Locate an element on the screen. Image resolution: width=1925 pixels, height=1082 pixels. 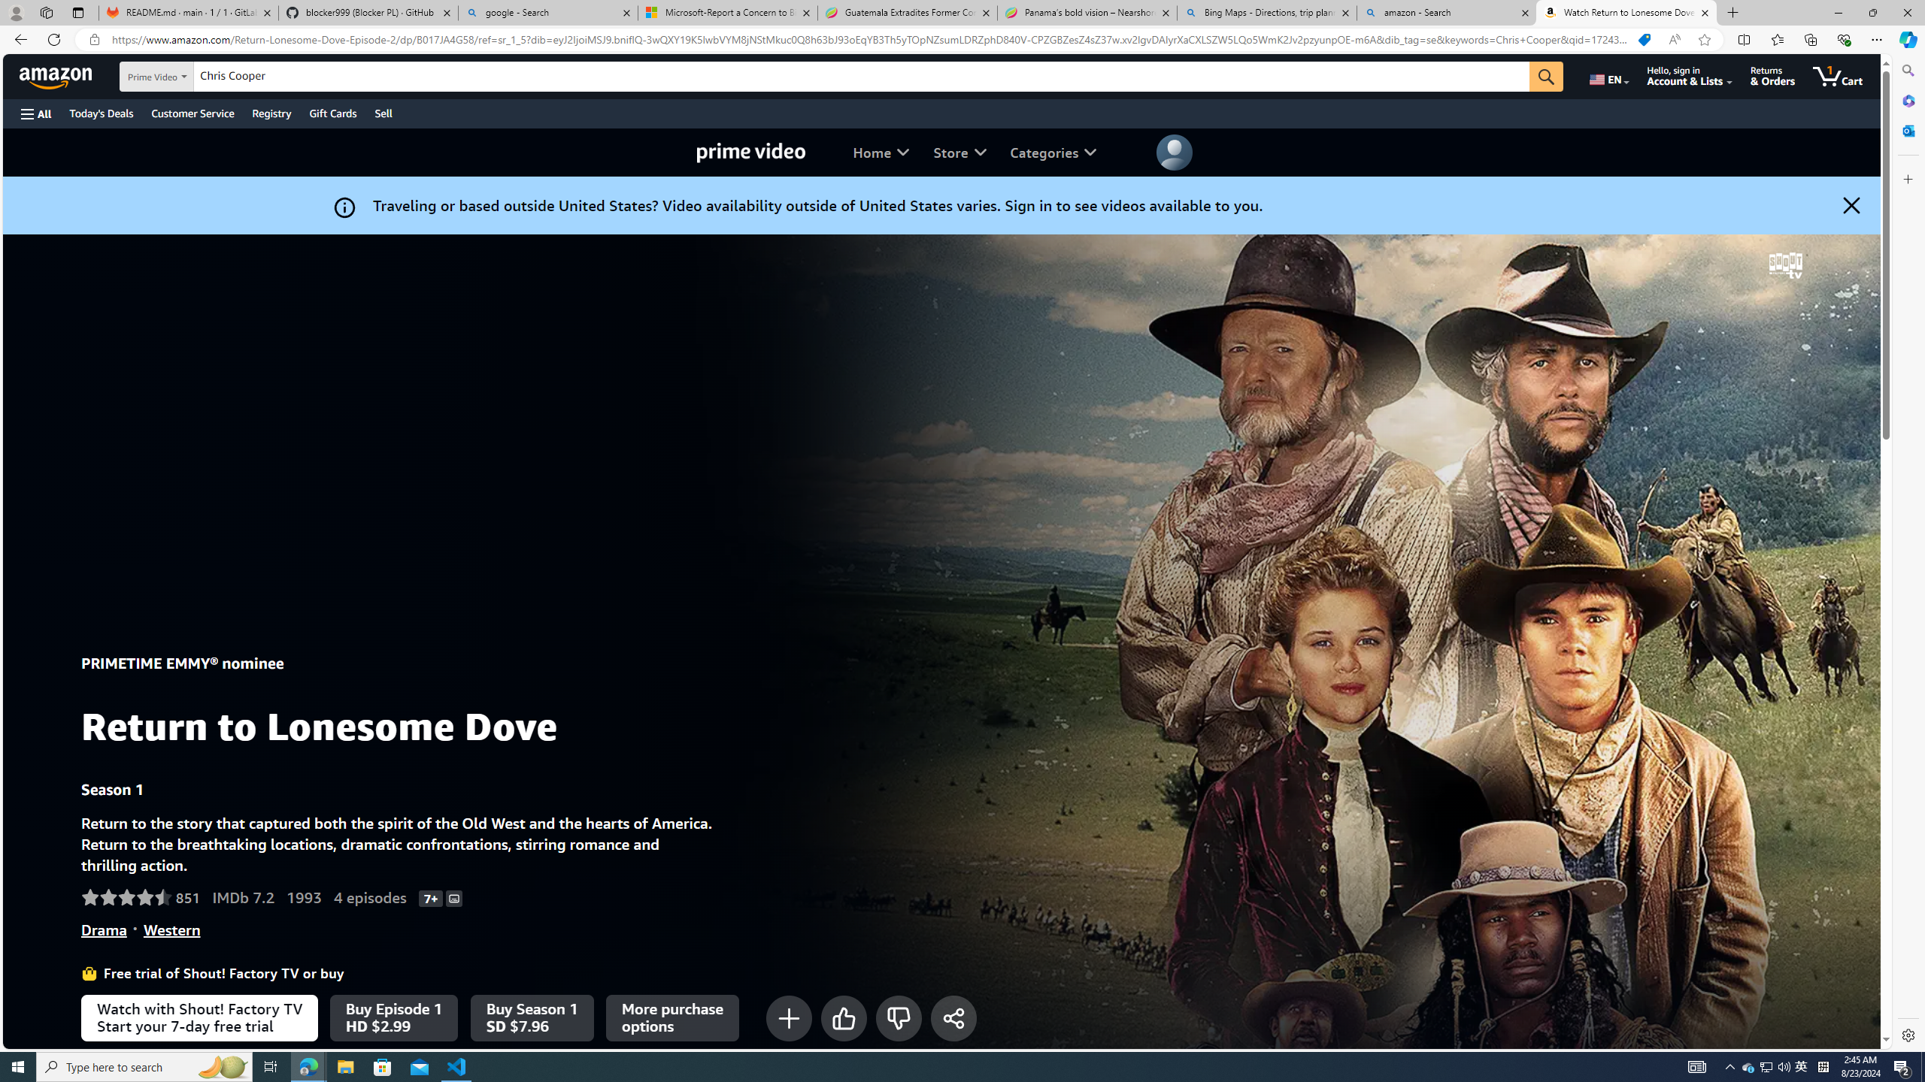
Next tab is located at coordinates (941, 1903).